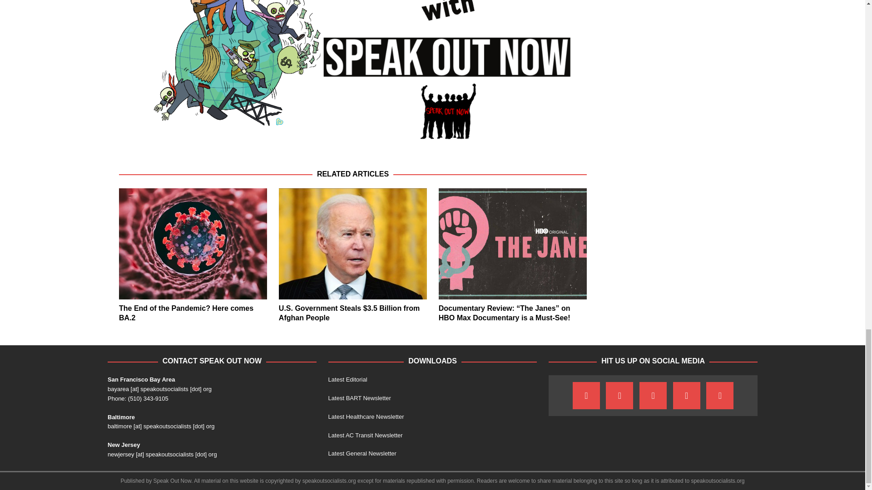  Describe the element at coordinates (186, 313) in the screenshot. I see `The End of the Pandemic? Here comes BA.2` at that location.